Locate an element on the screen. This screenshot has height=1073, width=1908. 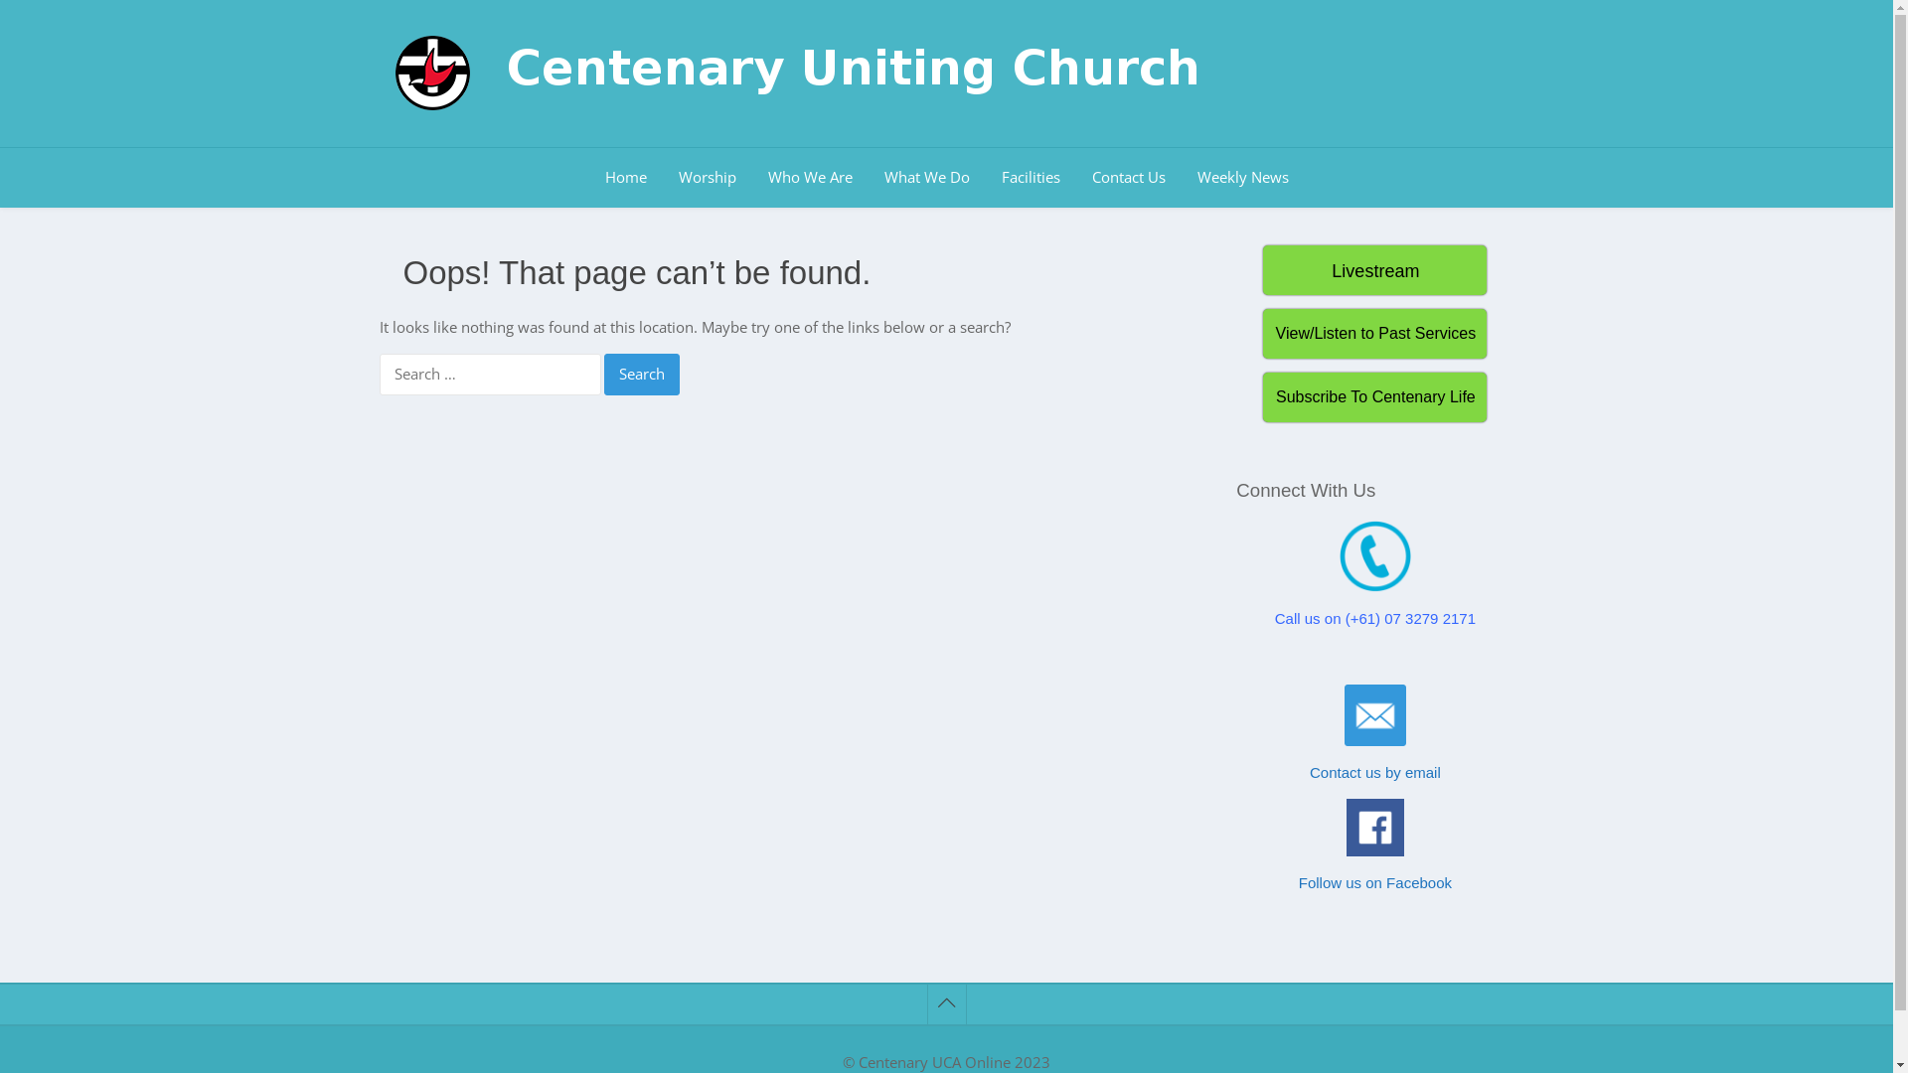
Contact us by email is located at coordinates (1375, 773).